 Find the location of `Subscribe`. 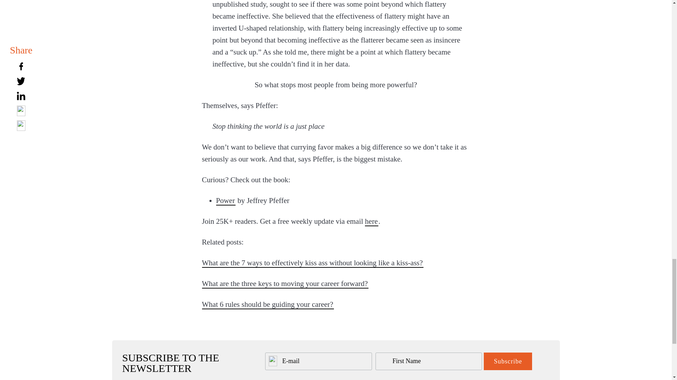

Subscribe is located at coordinates (508, 361).